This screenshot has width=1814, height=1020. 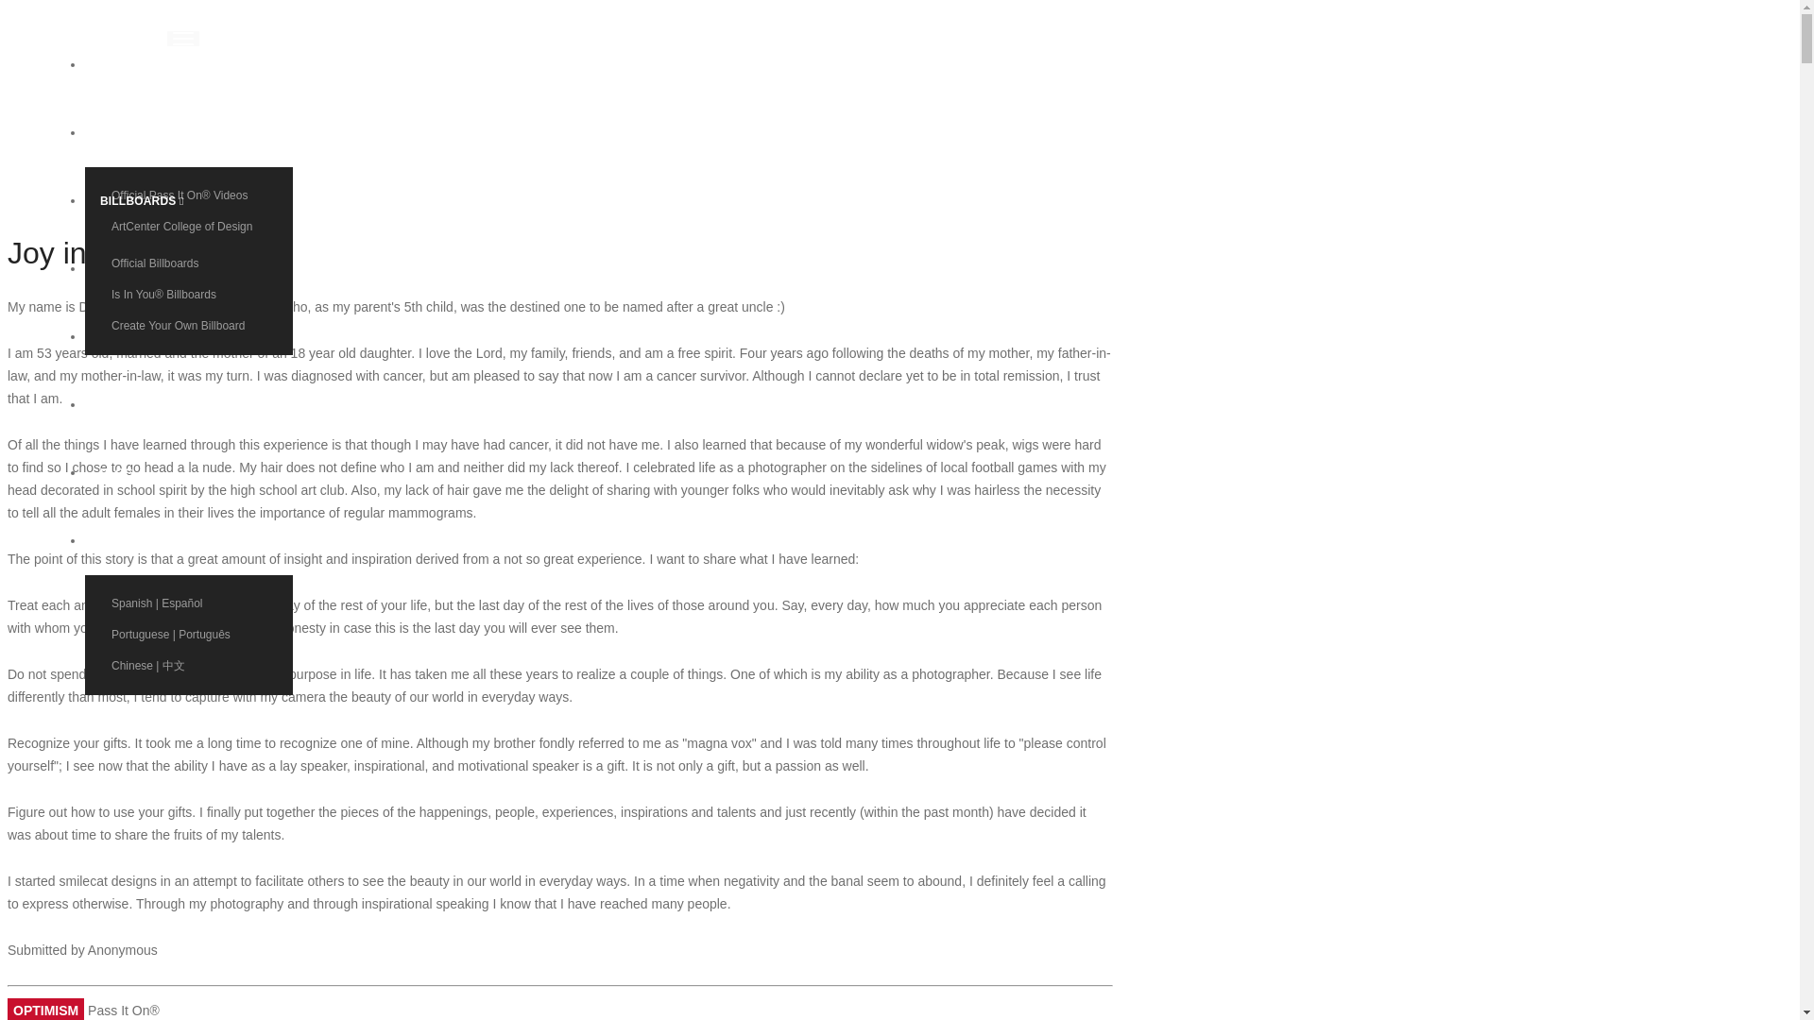 I want to click on VIDEOS, so click(x=142, y=132).